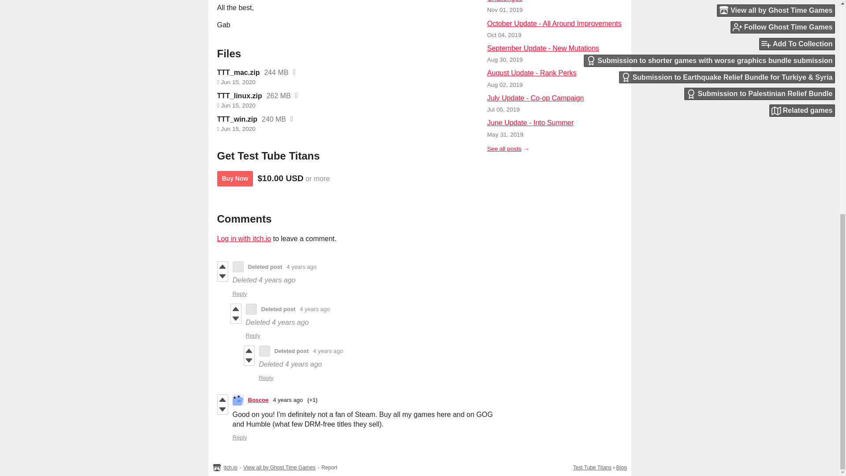 This screenshot has width=846, height=476. I want to click on October Update - All Around Improvements, so click(554, 23).